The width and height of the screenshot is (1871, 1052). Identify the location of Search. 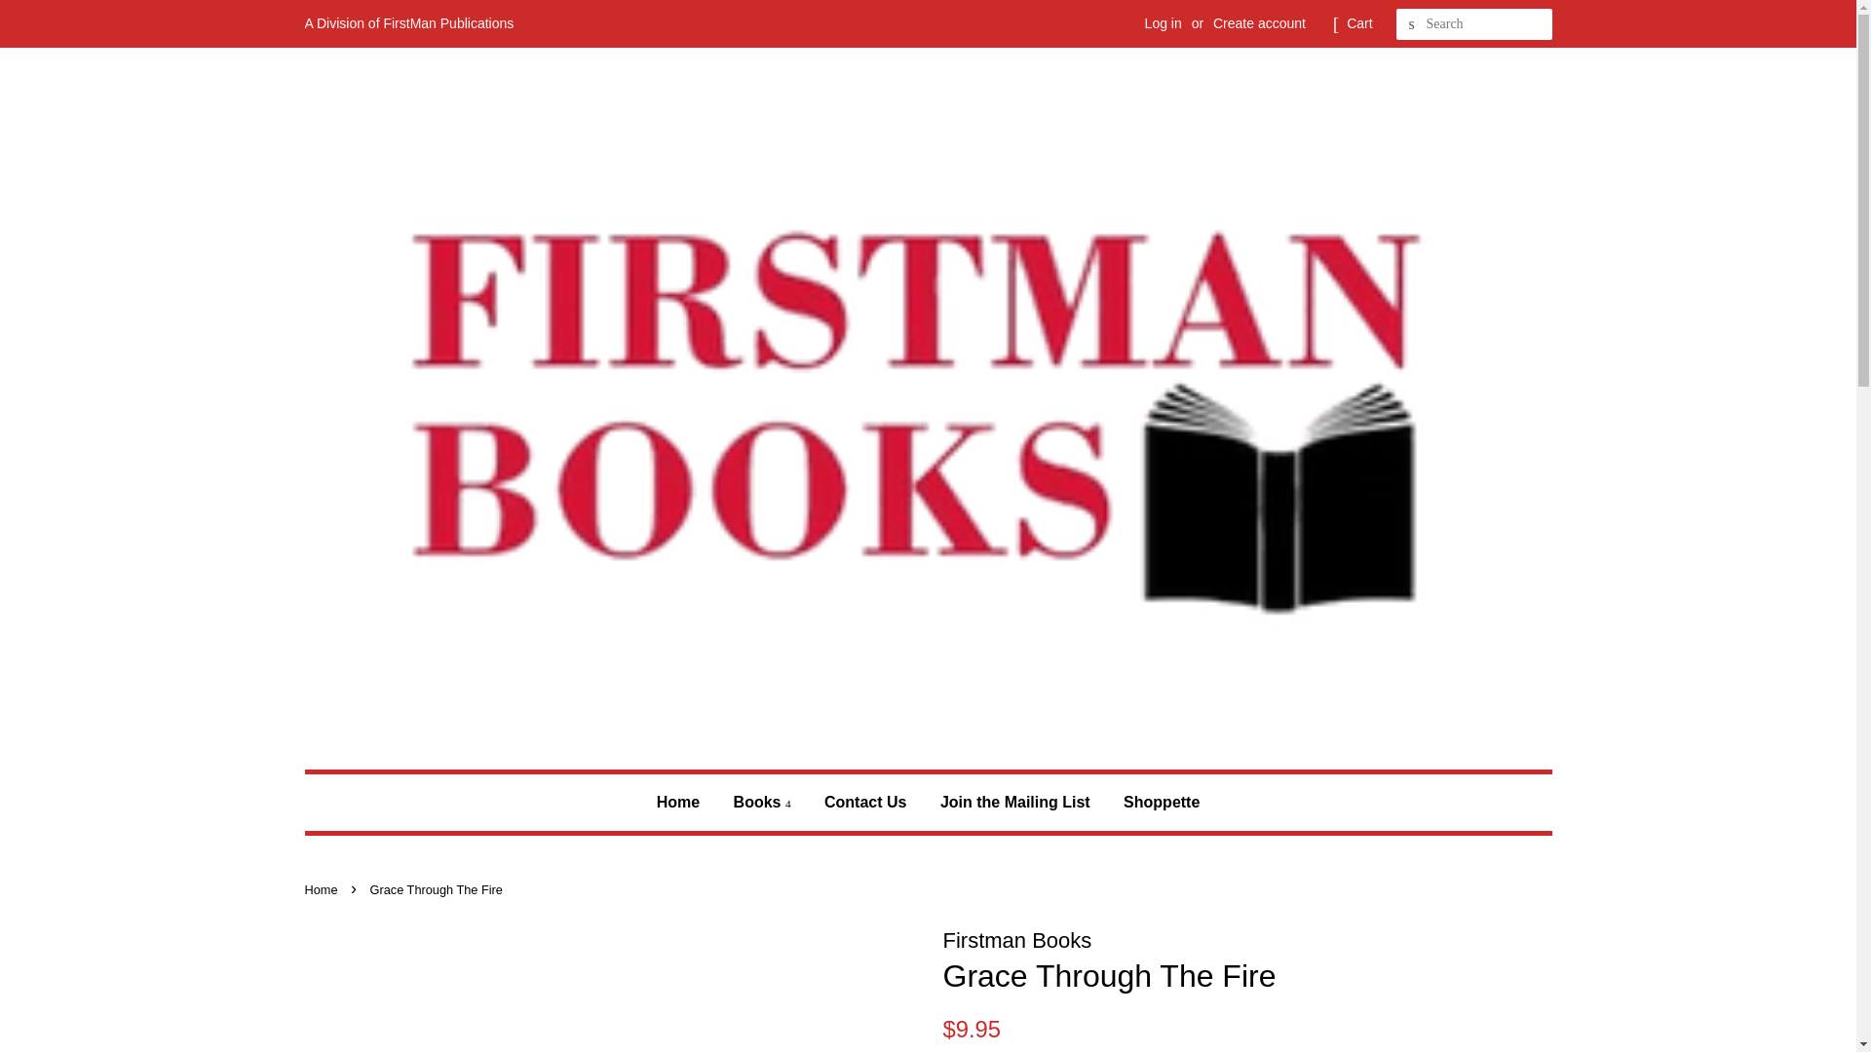
(1411, 24).